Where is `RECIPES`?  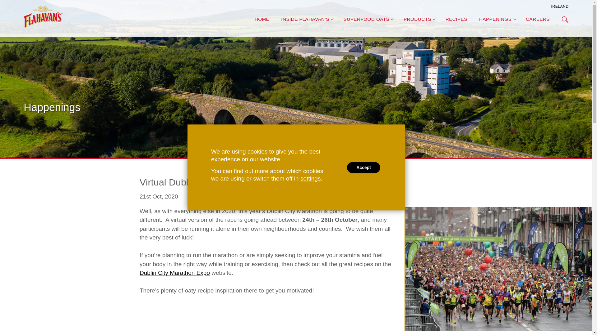 RECIPES is located at coordinates (456, 20).